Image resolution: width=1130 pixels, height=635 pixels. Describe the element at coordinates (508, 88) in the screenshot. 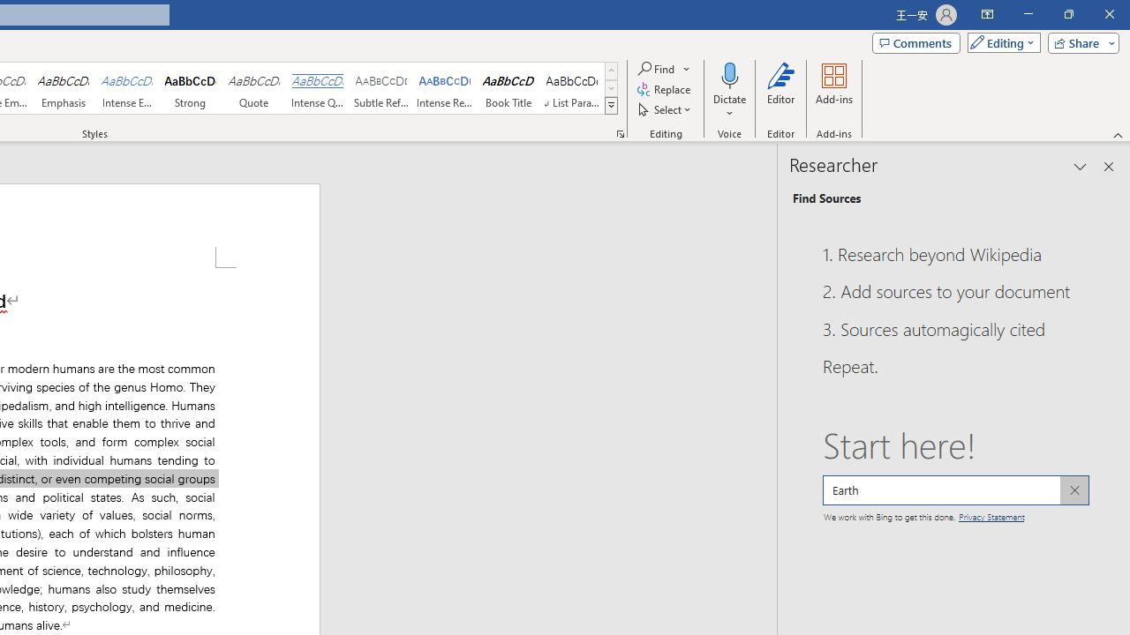

I see `Book Title` at that location.